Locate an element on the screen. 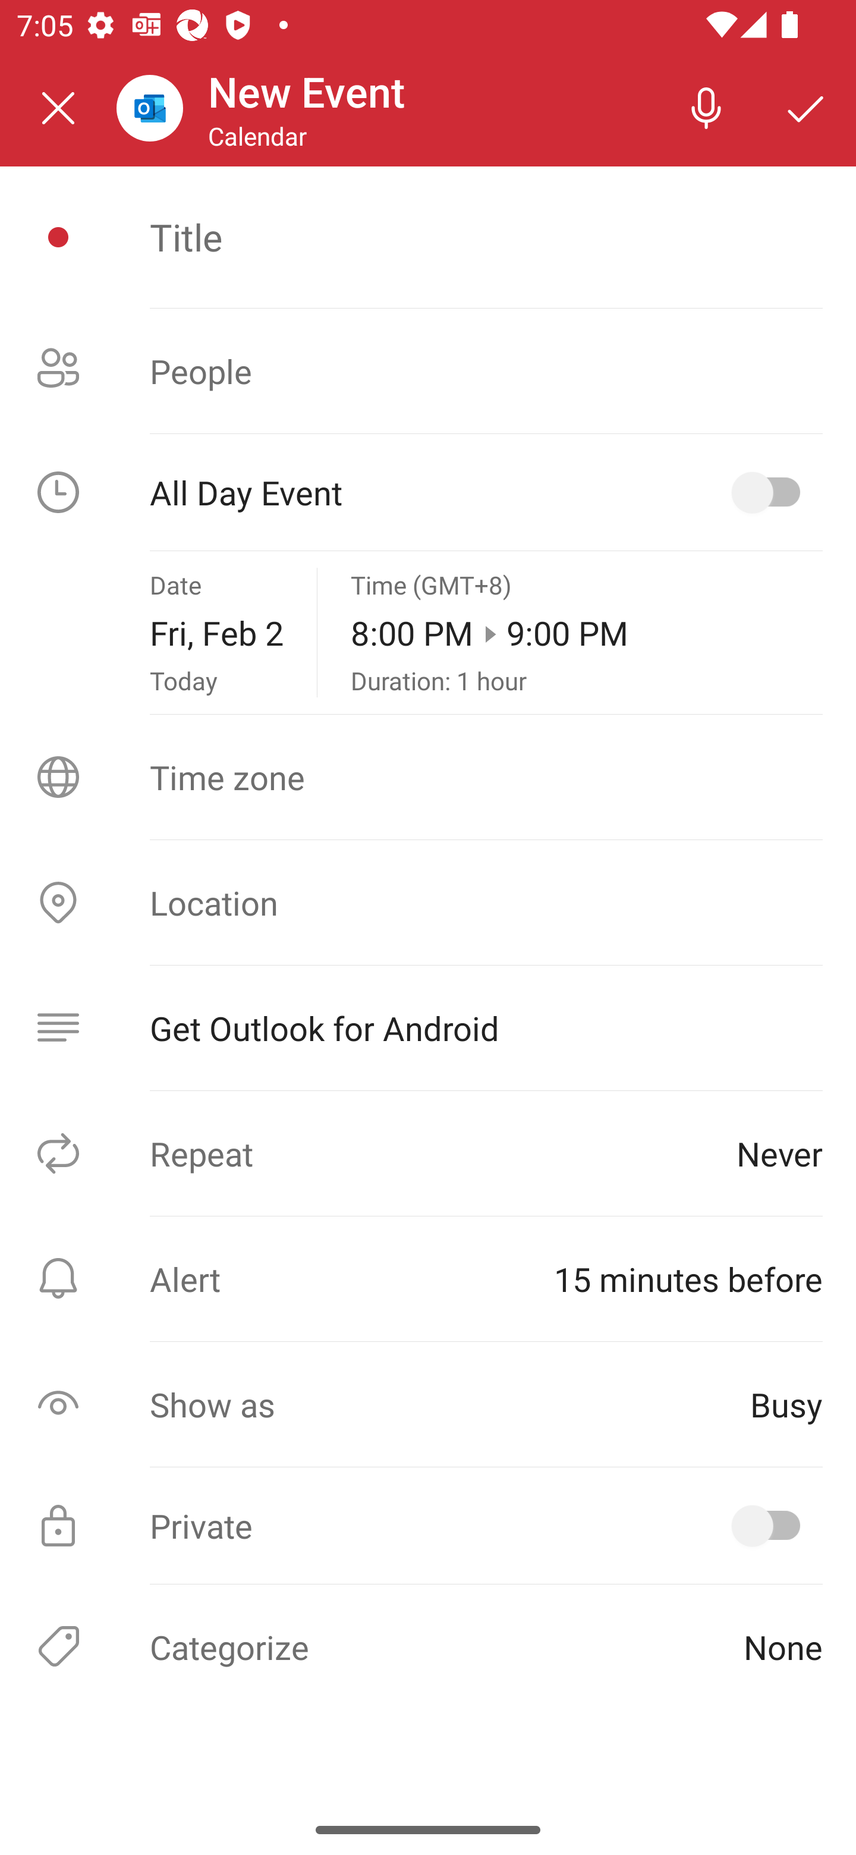 This screenshot has width=856, height=1855. Show as Busy is located at coordinates (428, 1404).